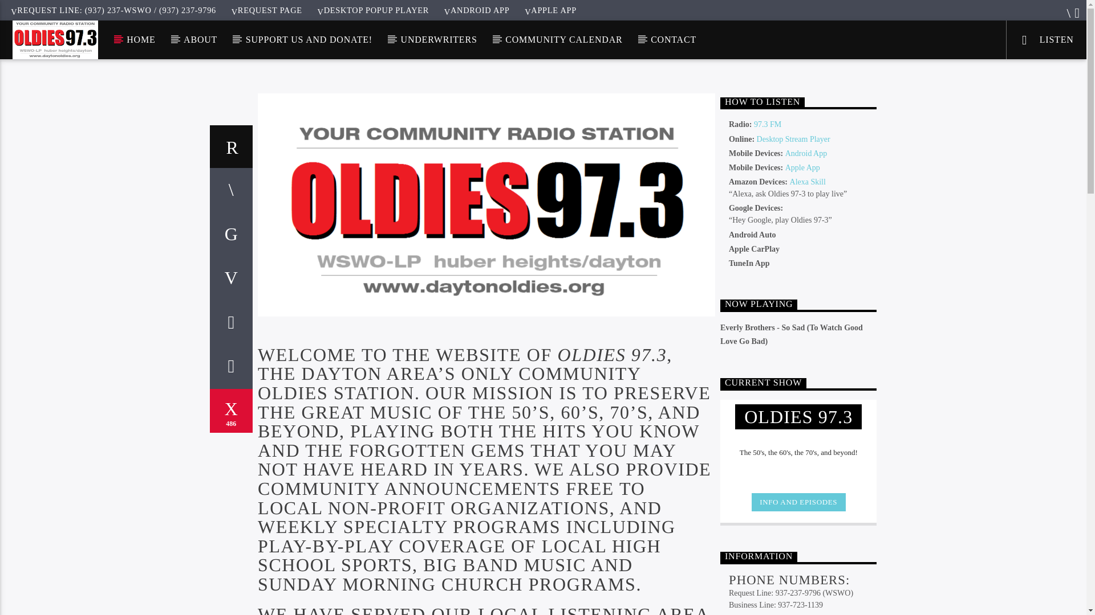 This screenshot has height=615, width=1095. Describe the element at coordinates (551, 10) in the screenshot. I see `APPLE APP` at that location.